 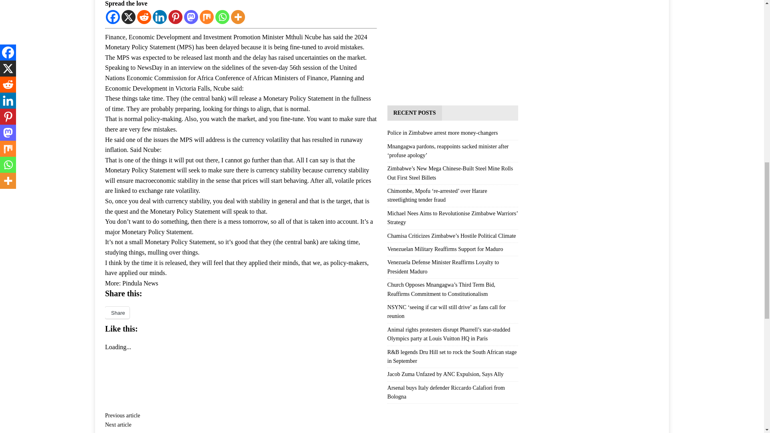 What do you see at coordinates (191, 17) in the screenshot?
I see `Mastodon` at bounding box center [191, 17].